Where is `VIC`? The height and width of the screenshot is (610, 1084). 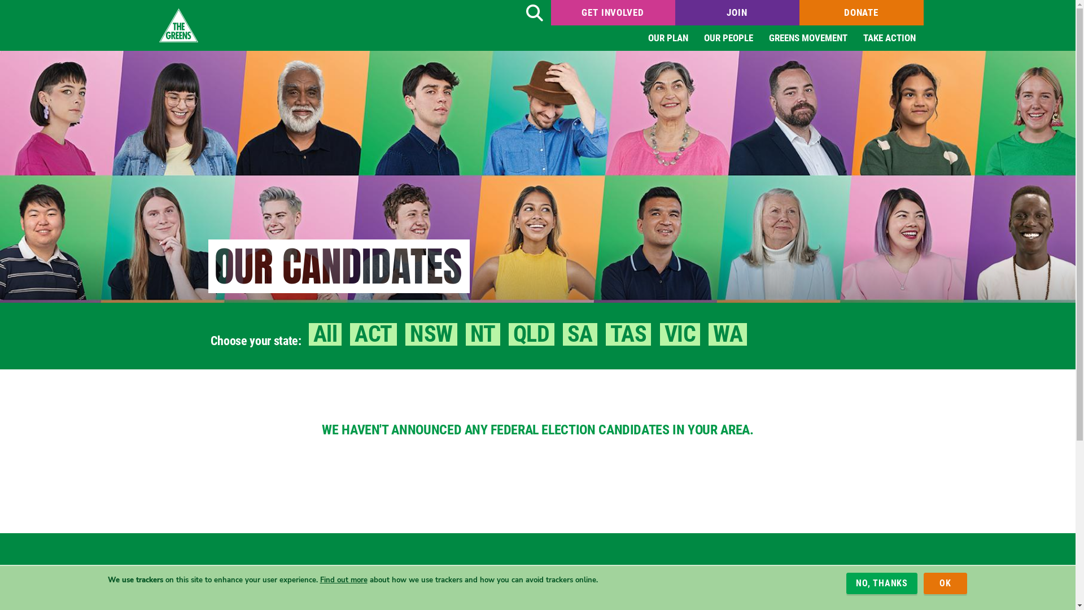 VIC is located at coordinates (680, 334).